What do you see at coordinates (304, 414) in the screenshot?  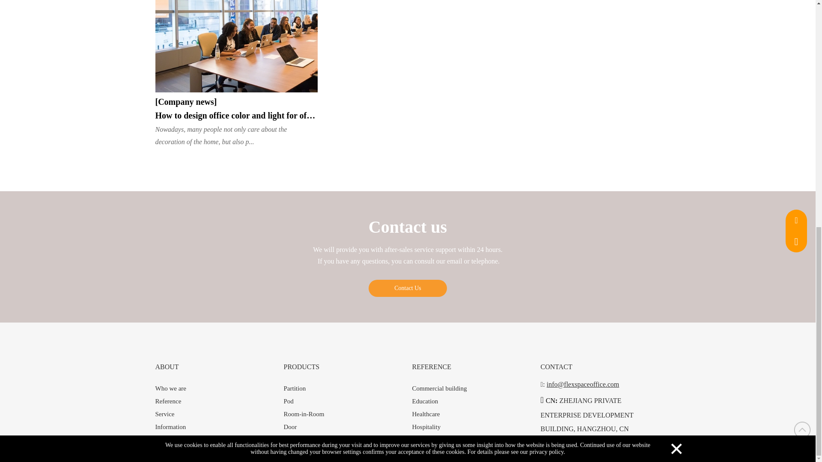 I see `Room-in-Room` at bounding box center [304, 414].